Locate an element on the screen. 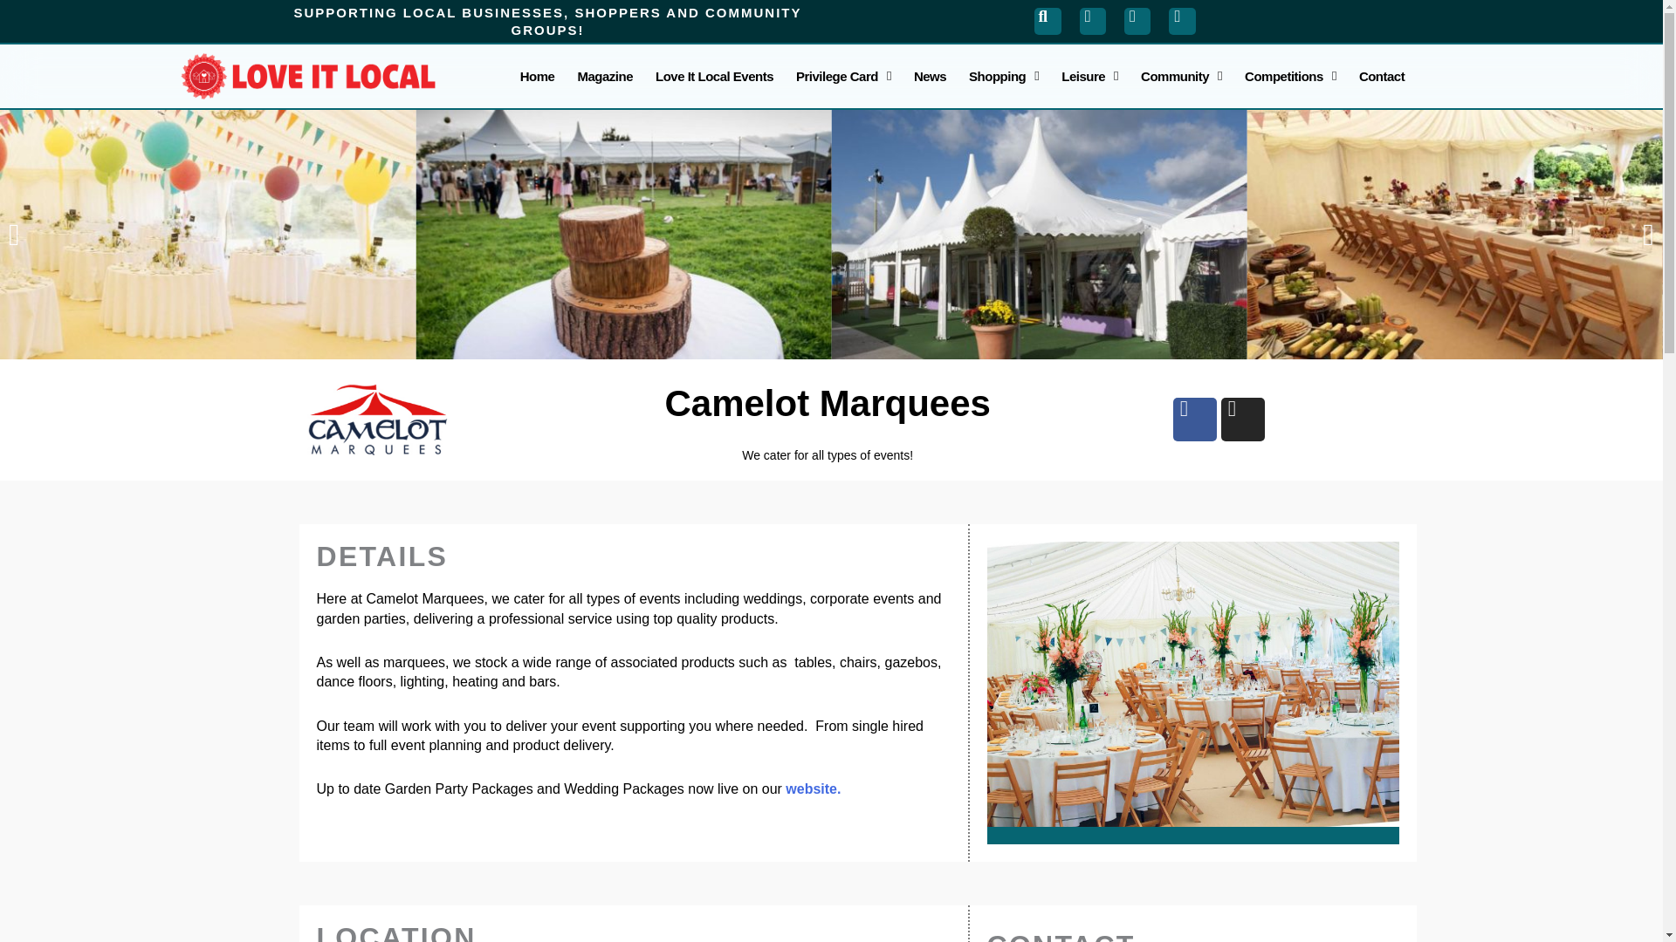 This screenshot has width=1676, height=942. Search is located at coordinates (1047, 20).